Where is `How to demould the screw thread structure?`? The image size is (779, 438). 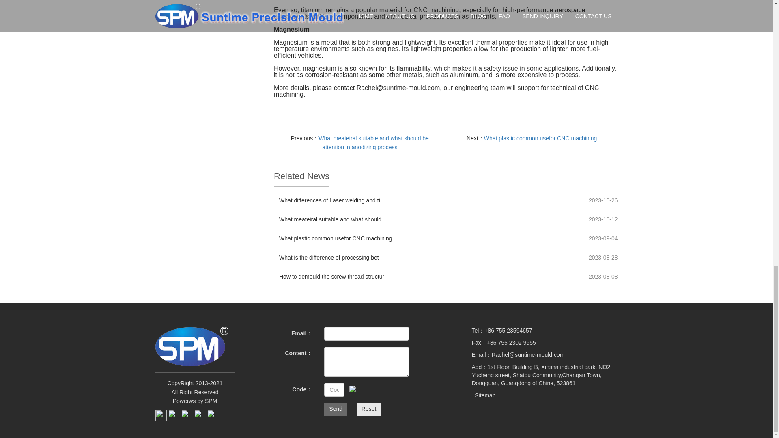
How to demould the screw thread structure? is located at coordinates (331, 277).